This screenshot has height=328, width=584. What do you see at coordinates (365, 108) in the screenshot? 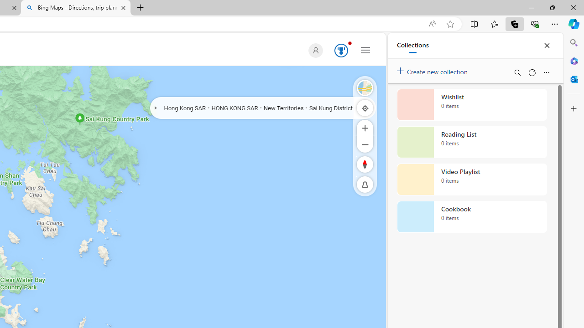
I see `Locate me` at bounding box center [365, 108].